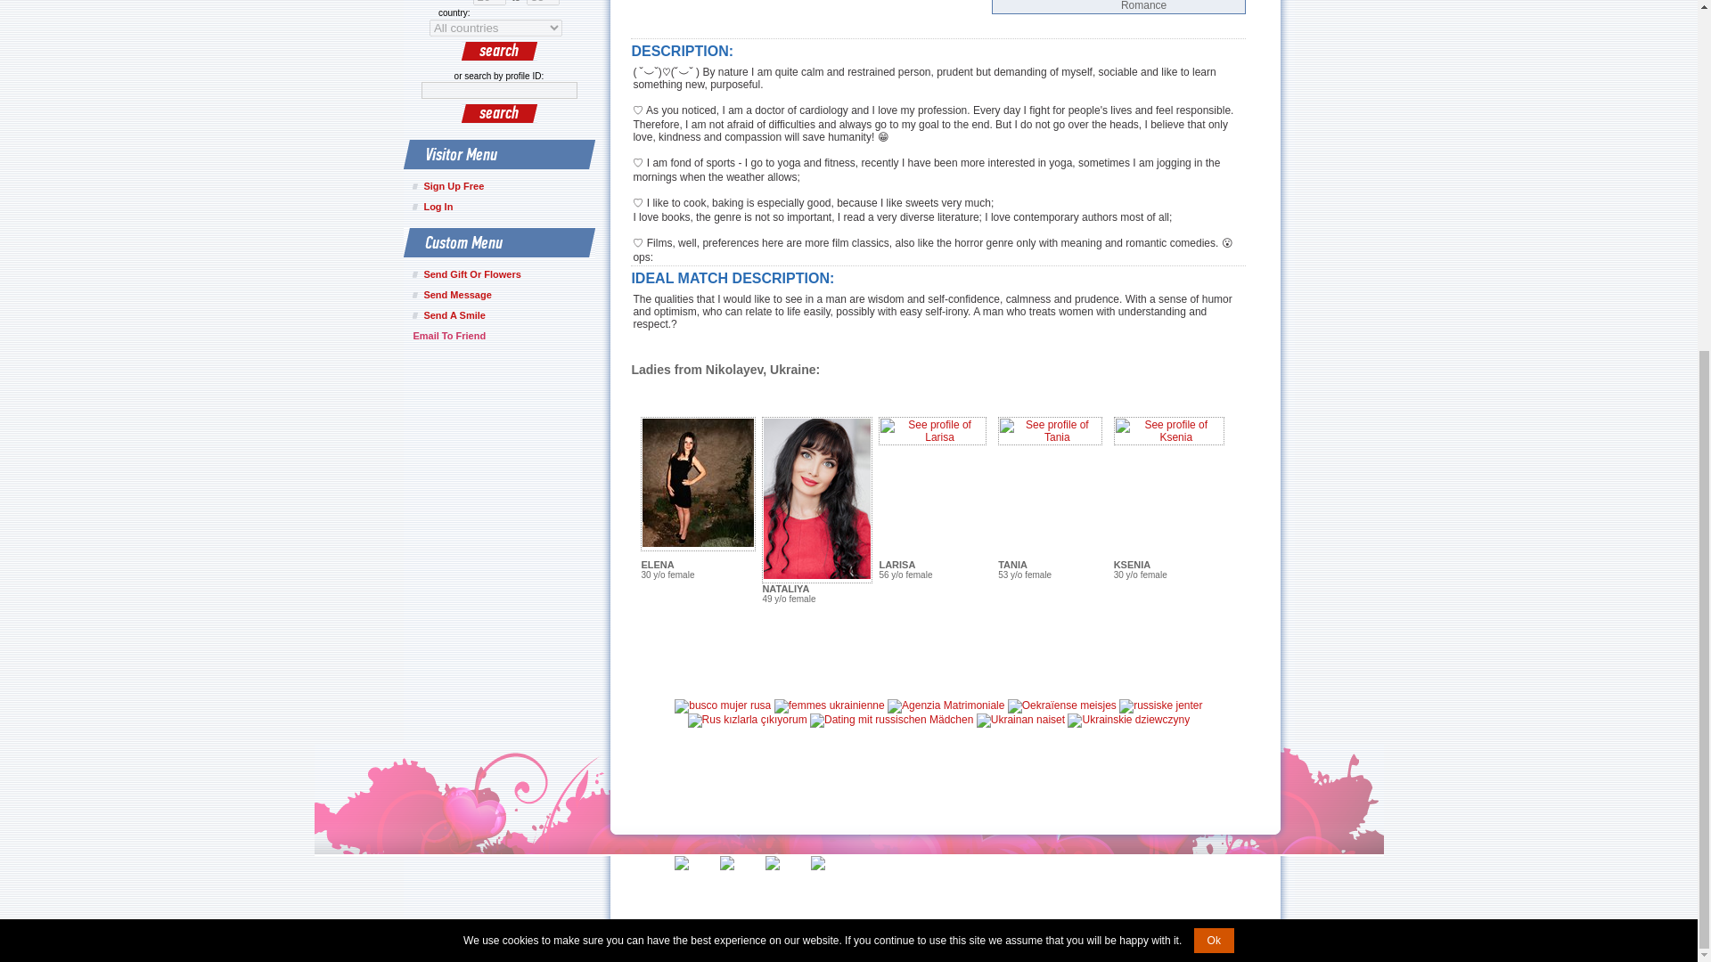 This screenshot has height=962, width=1711. I want to click on donne russe, so click(946, 705).